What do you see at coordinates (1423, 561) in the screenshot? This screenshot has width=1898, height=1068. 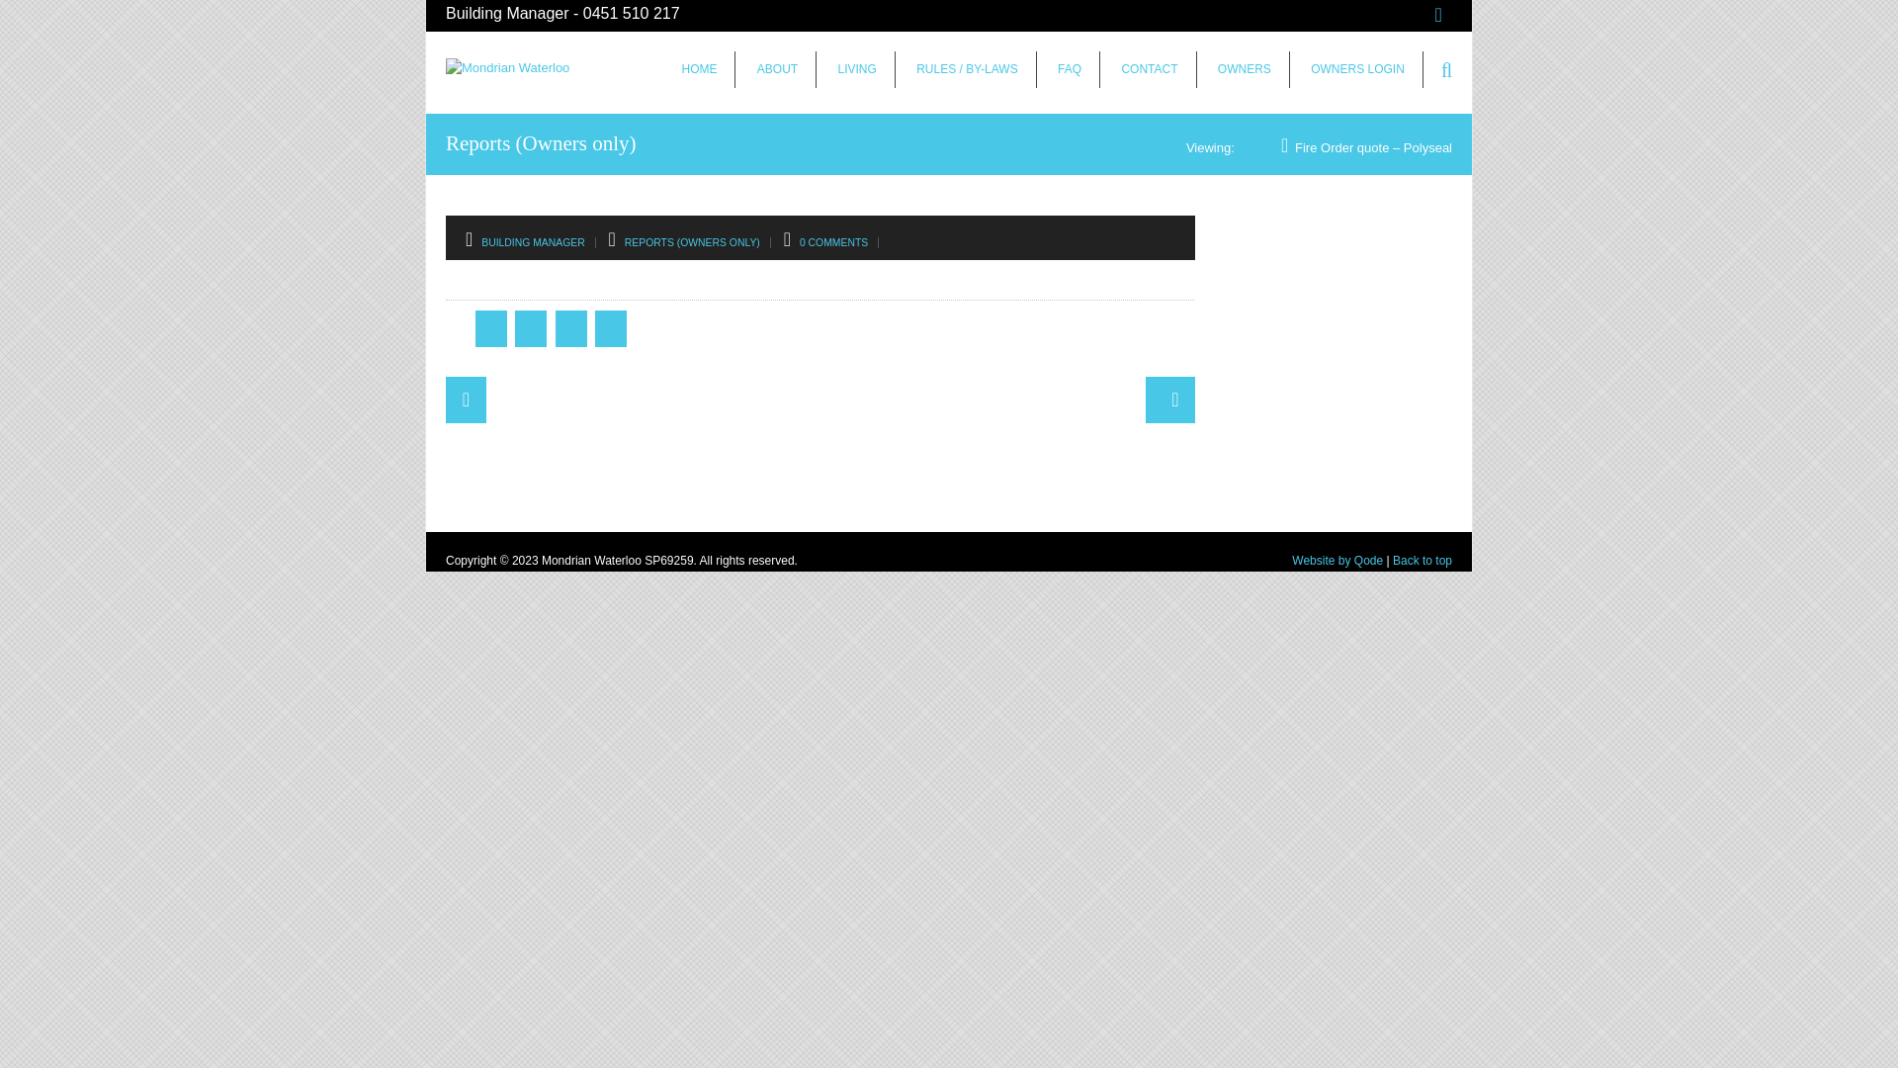 I see `Back to top` at bounding box center [1423, 561].